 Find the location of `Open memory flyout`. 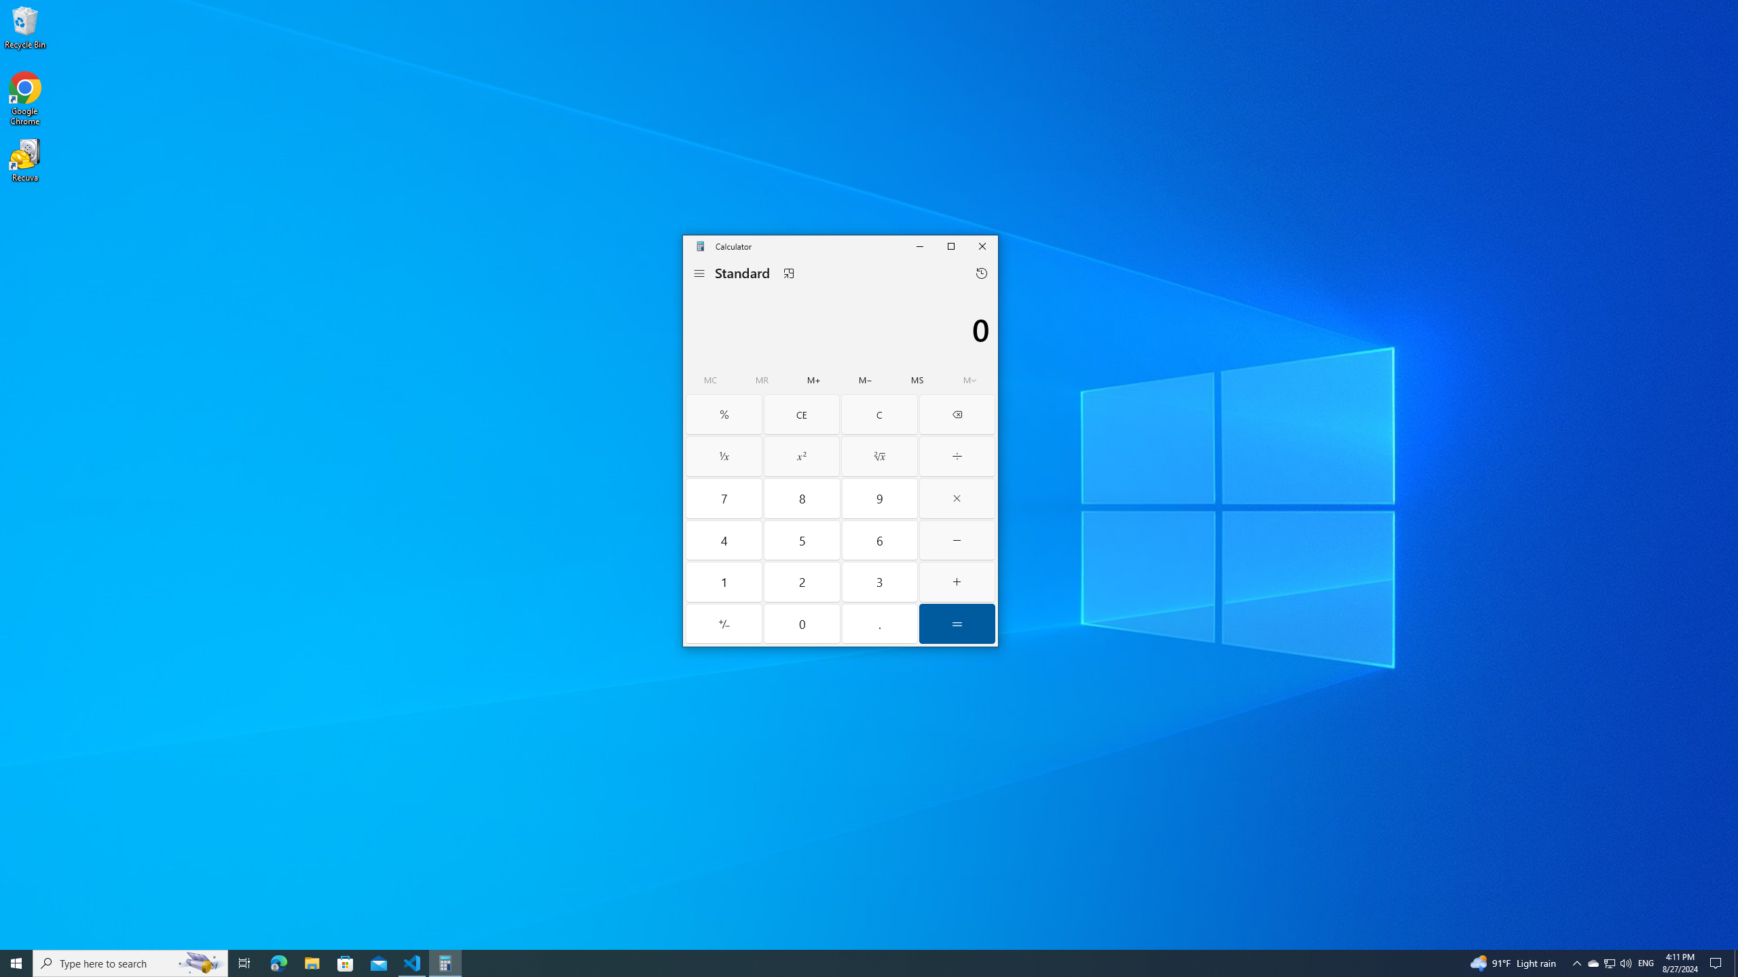

Open memory flyout is located at coordinates (970, 380).